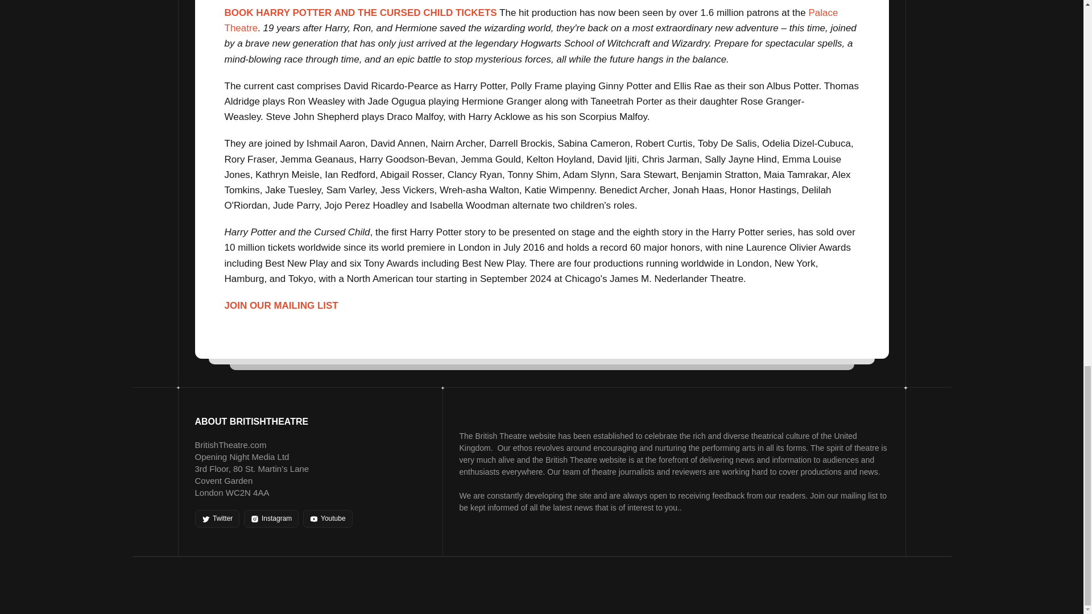 The height and width of the screenshot is (614, 1092). What do you see at coordinates (280, 305) in the screenshot?
I see `JOIN OUR MAILING LIST` at bounding box center [280, 305].